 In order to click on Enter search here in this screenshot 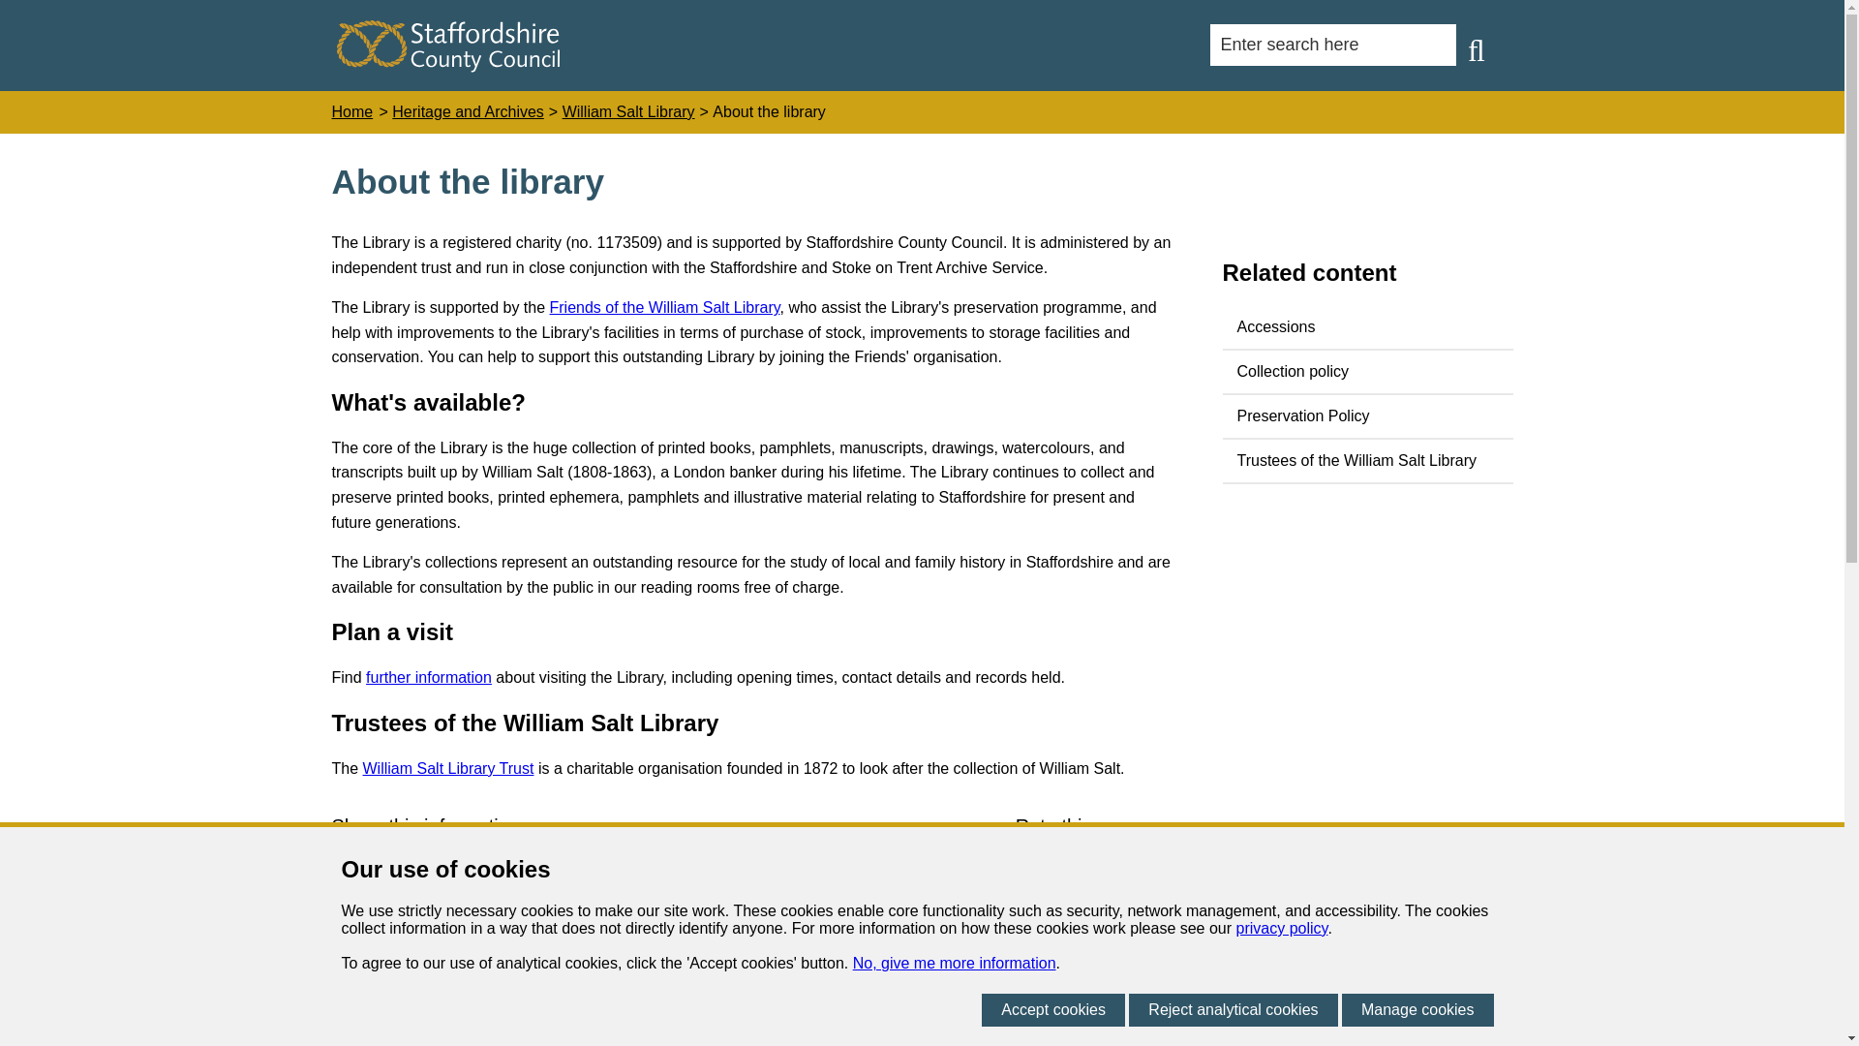, I will do `click(1332, 45)`.